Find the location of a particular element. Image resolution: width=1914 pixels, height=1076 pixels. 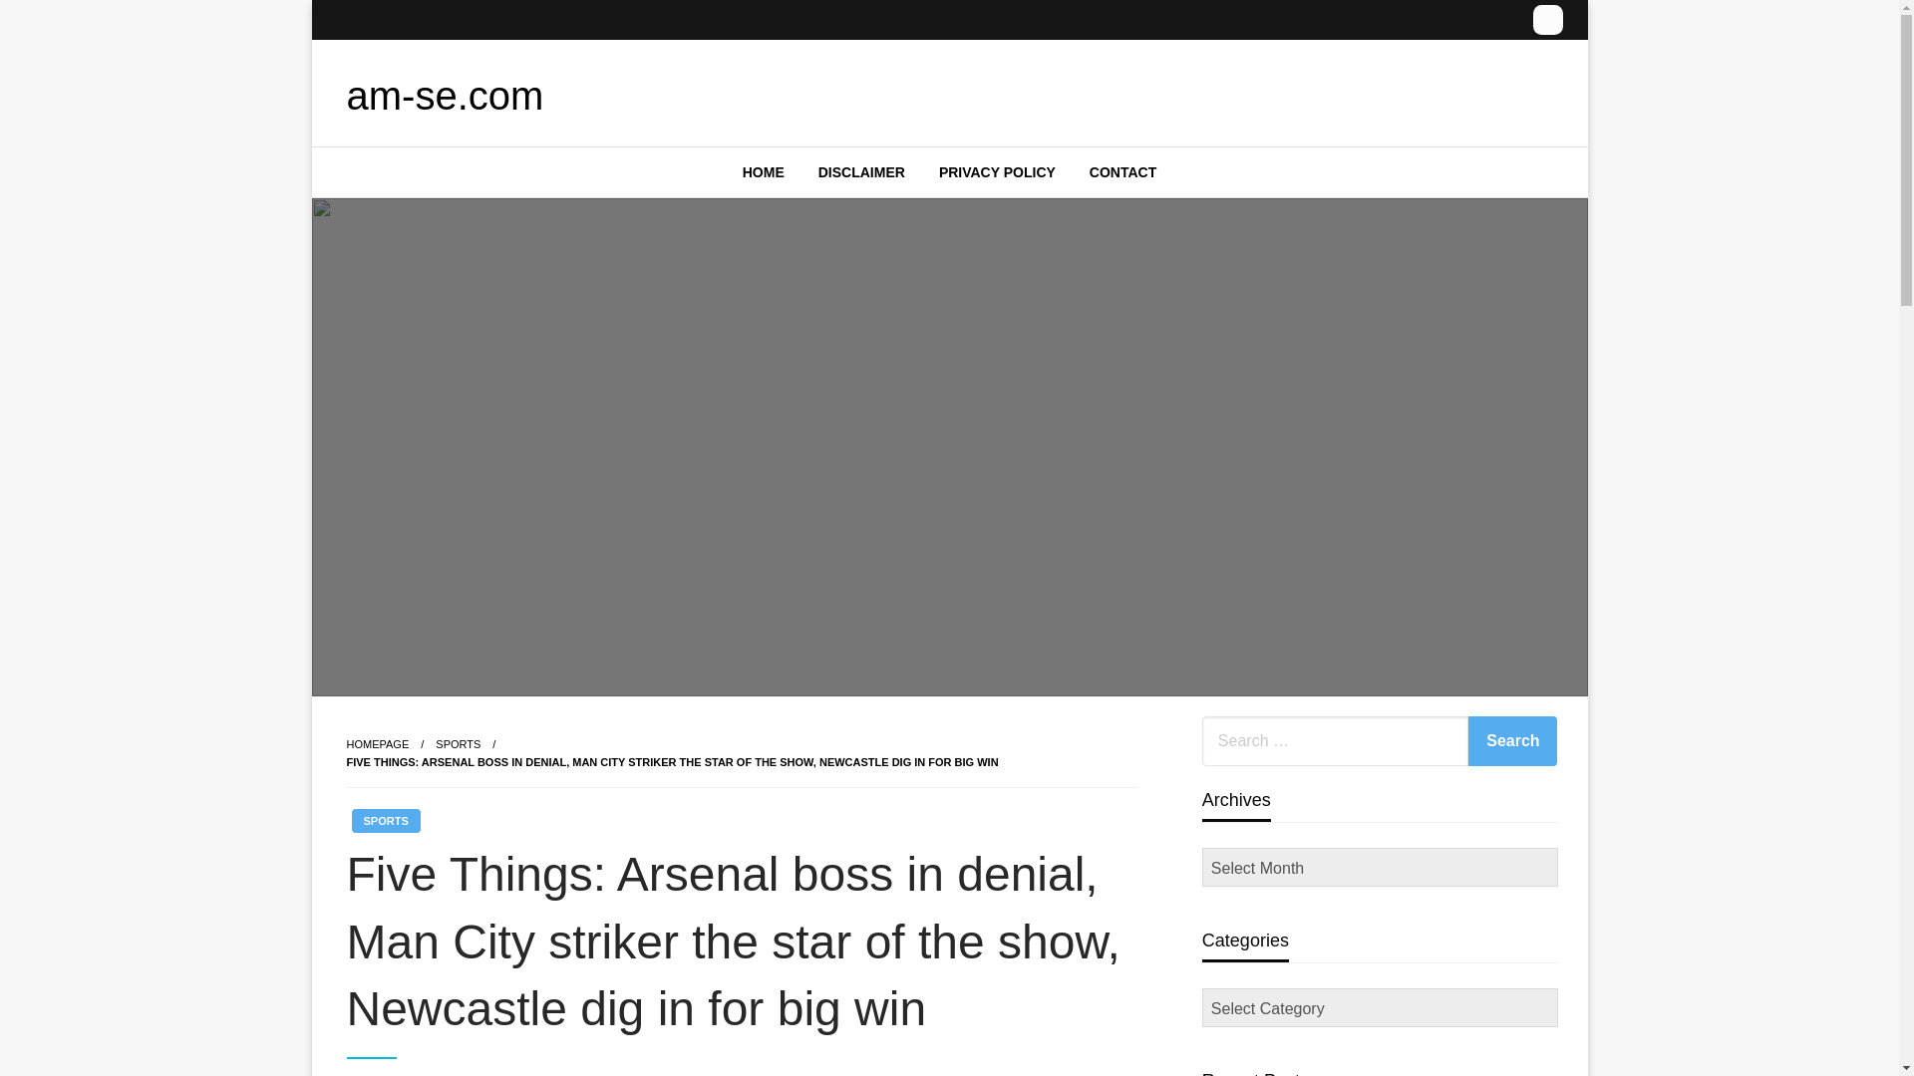

am-se.com is located at coordinates (445, 96).